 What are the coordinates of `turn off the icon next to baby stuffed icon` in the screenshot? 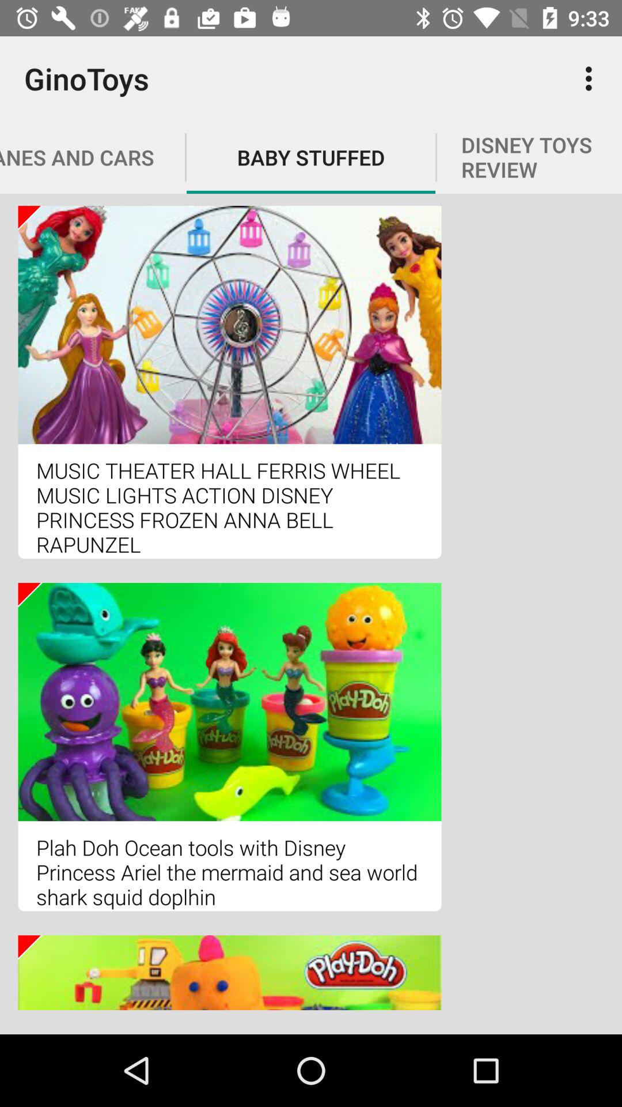 It's located at (592, 78).